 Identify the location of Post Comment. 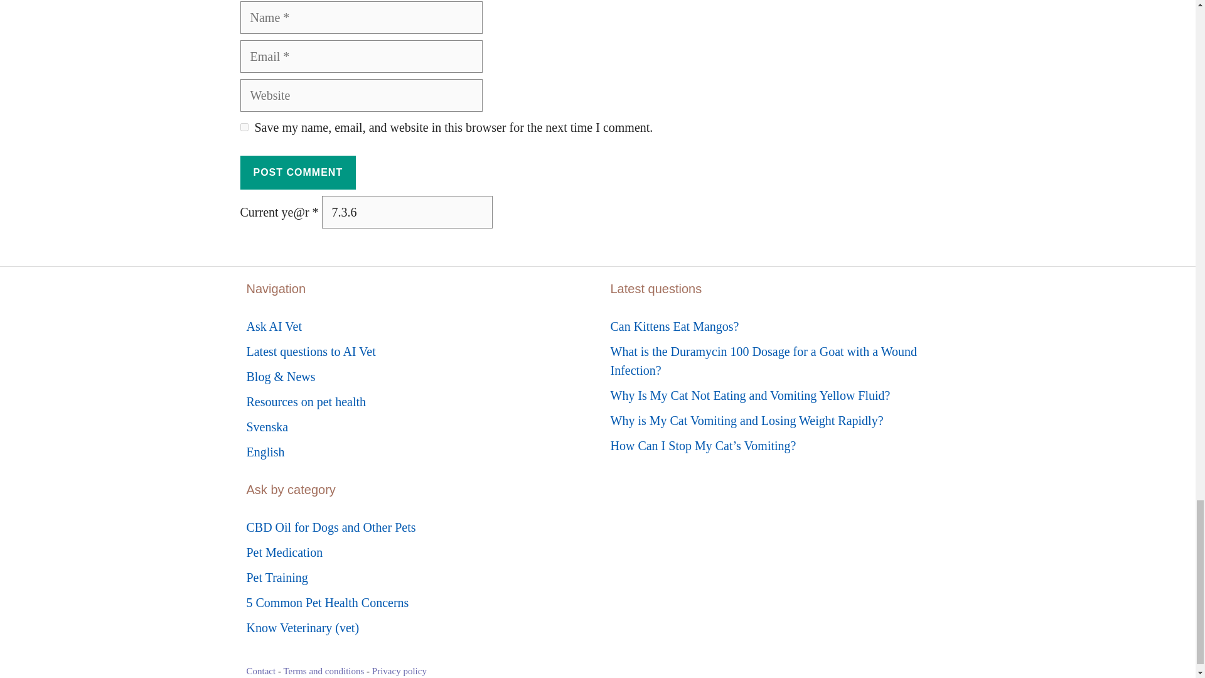
(297, 173).